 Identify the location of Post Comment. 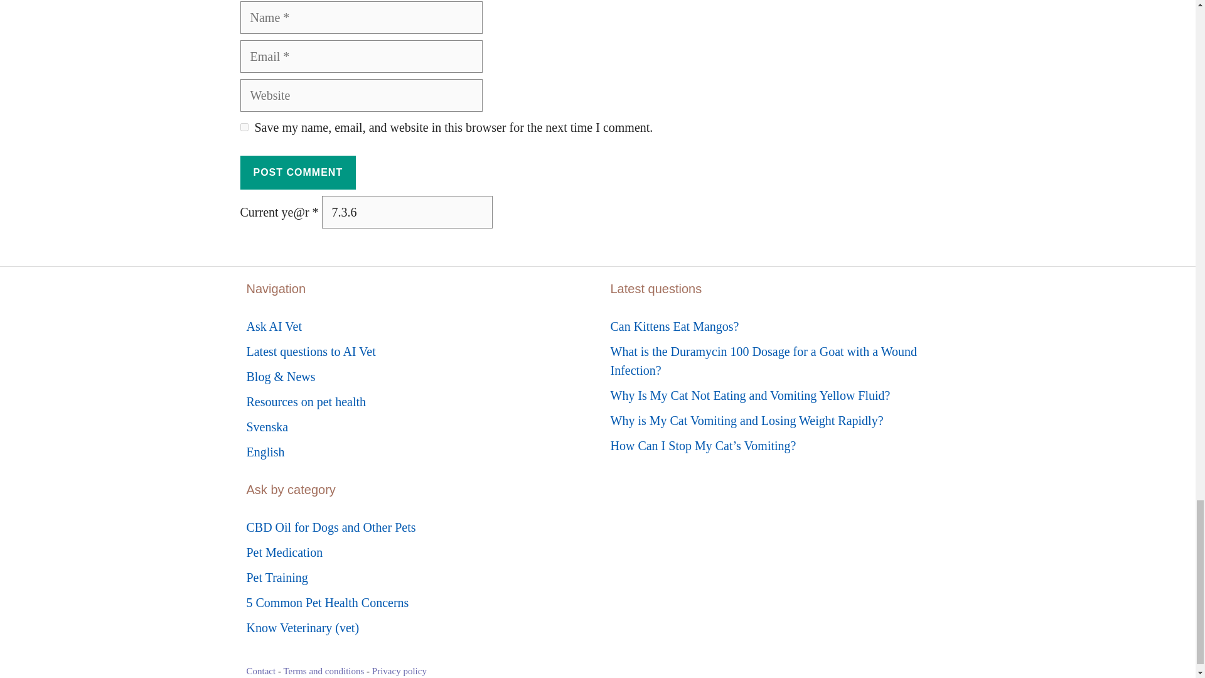
(297, 173).